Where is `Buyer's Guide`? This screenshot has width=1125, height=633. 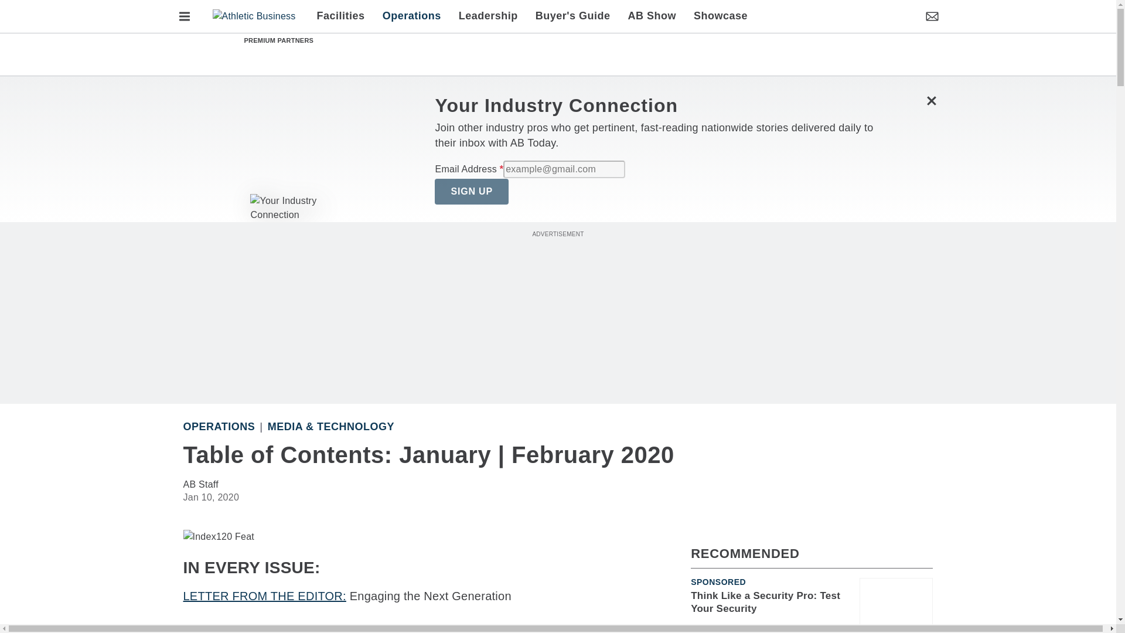
Buyer's Guide is located at coordinates (573, 16).